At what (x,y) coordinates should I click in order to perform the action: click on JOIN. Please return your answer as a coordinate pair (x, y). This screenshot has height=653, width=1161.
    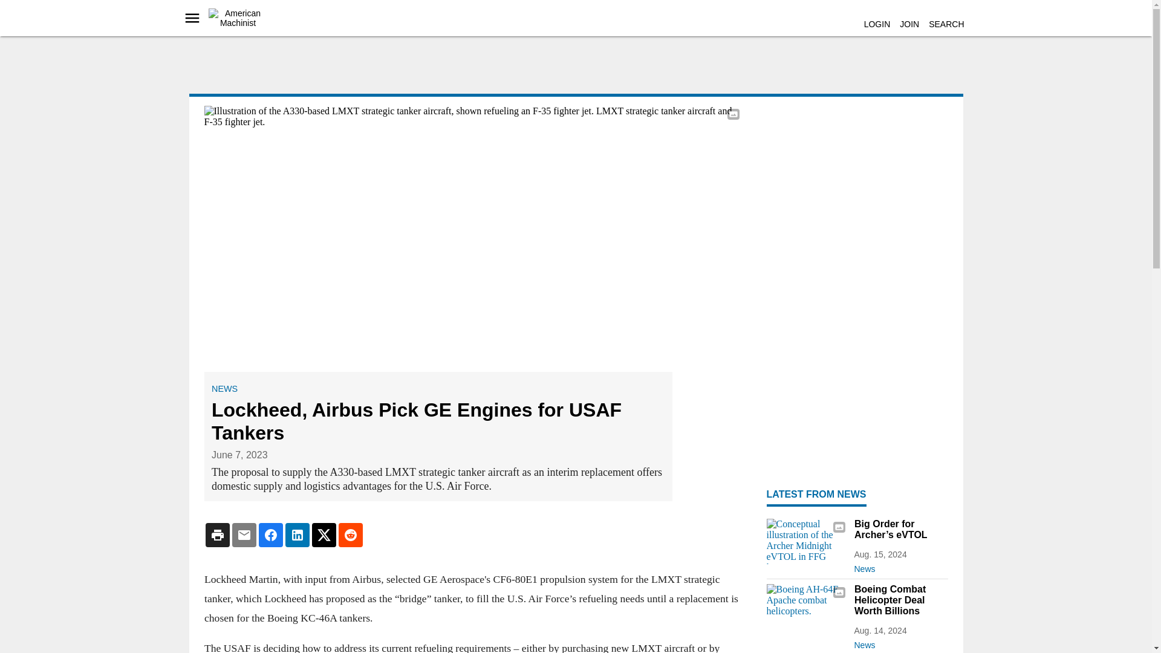
    Looking at the image, I should click on (909, 24).